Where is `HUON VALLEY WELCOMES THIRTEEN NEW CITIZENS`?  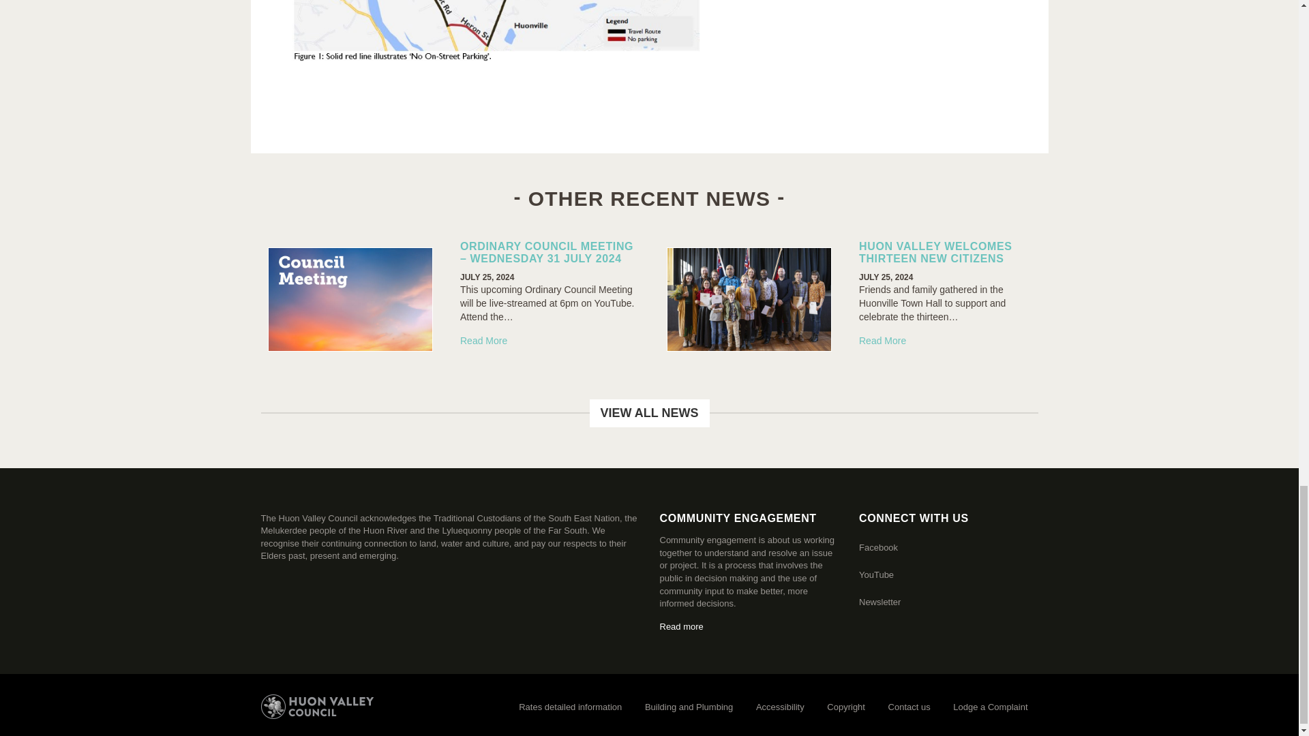 HUON VALLEY WELCOMES THIRTEEN NEW CITIZENS is located at coordinates (935, 252).